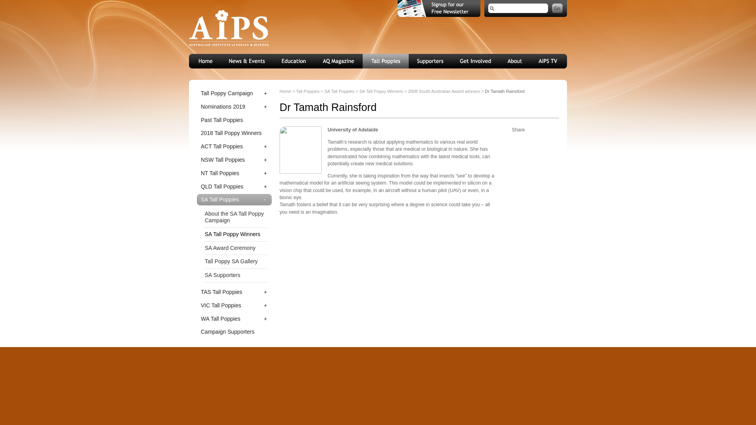  Describe the element at coordinates (439, 9) in the screenshot. I see `Signup for our Free Newsleter` at that location.